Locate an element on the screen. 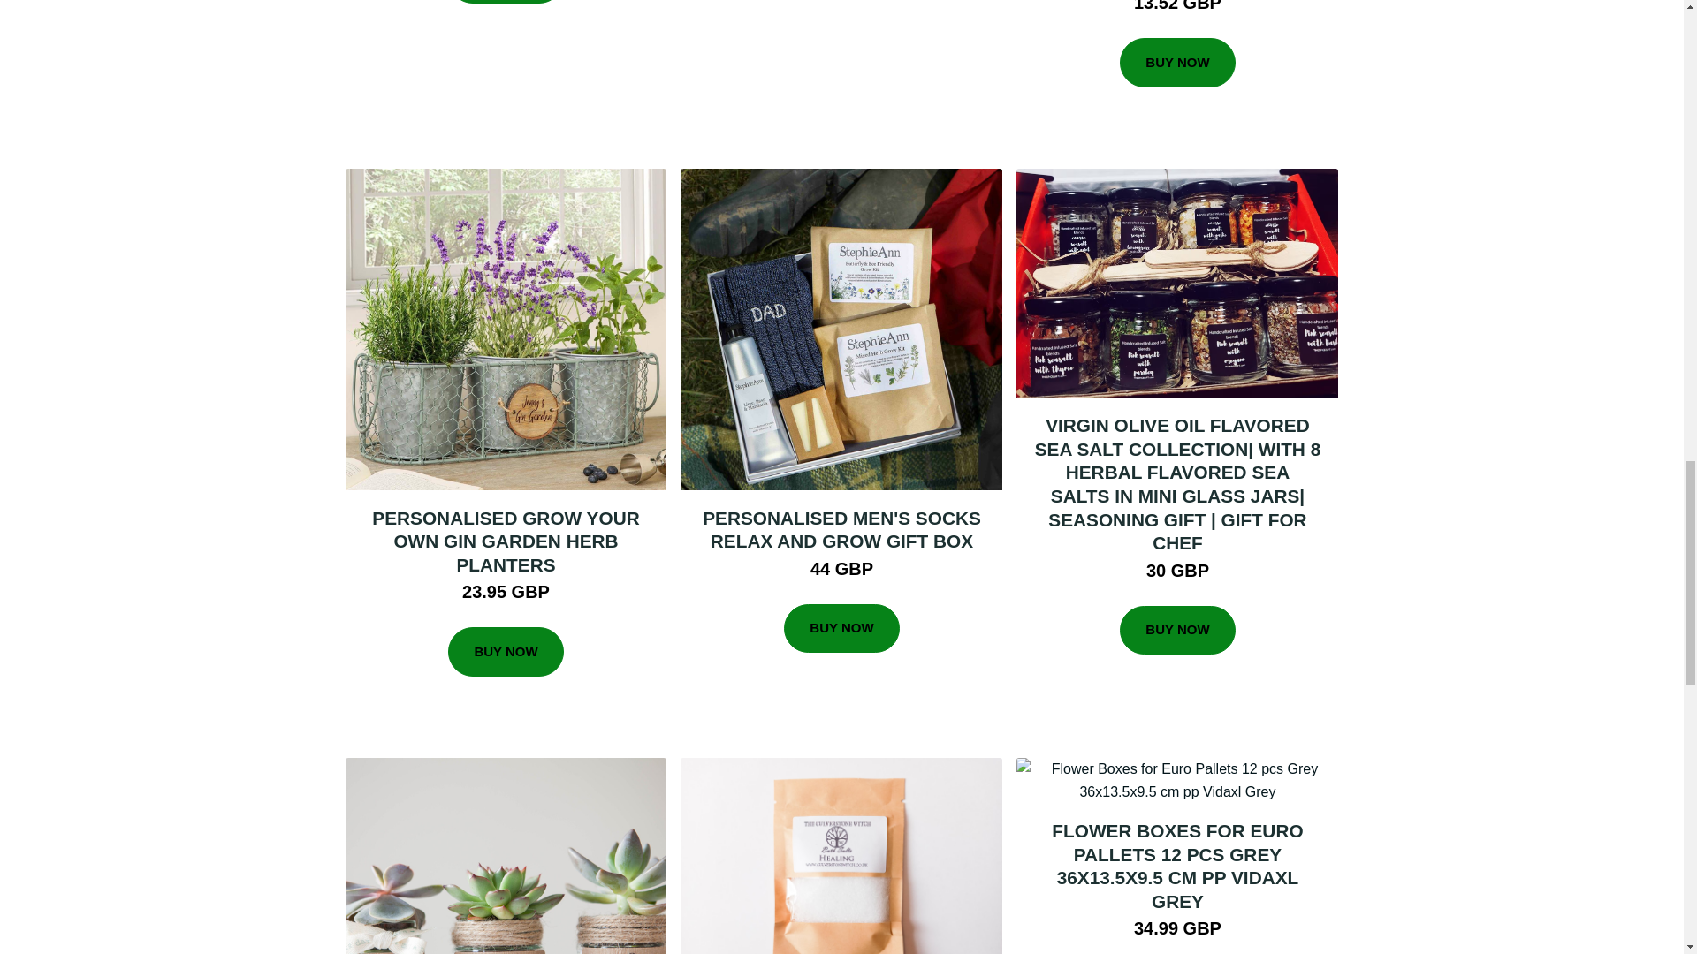 This screenshot has height=954, width=1697. BUY NOW is located at coordinates (506, 651).